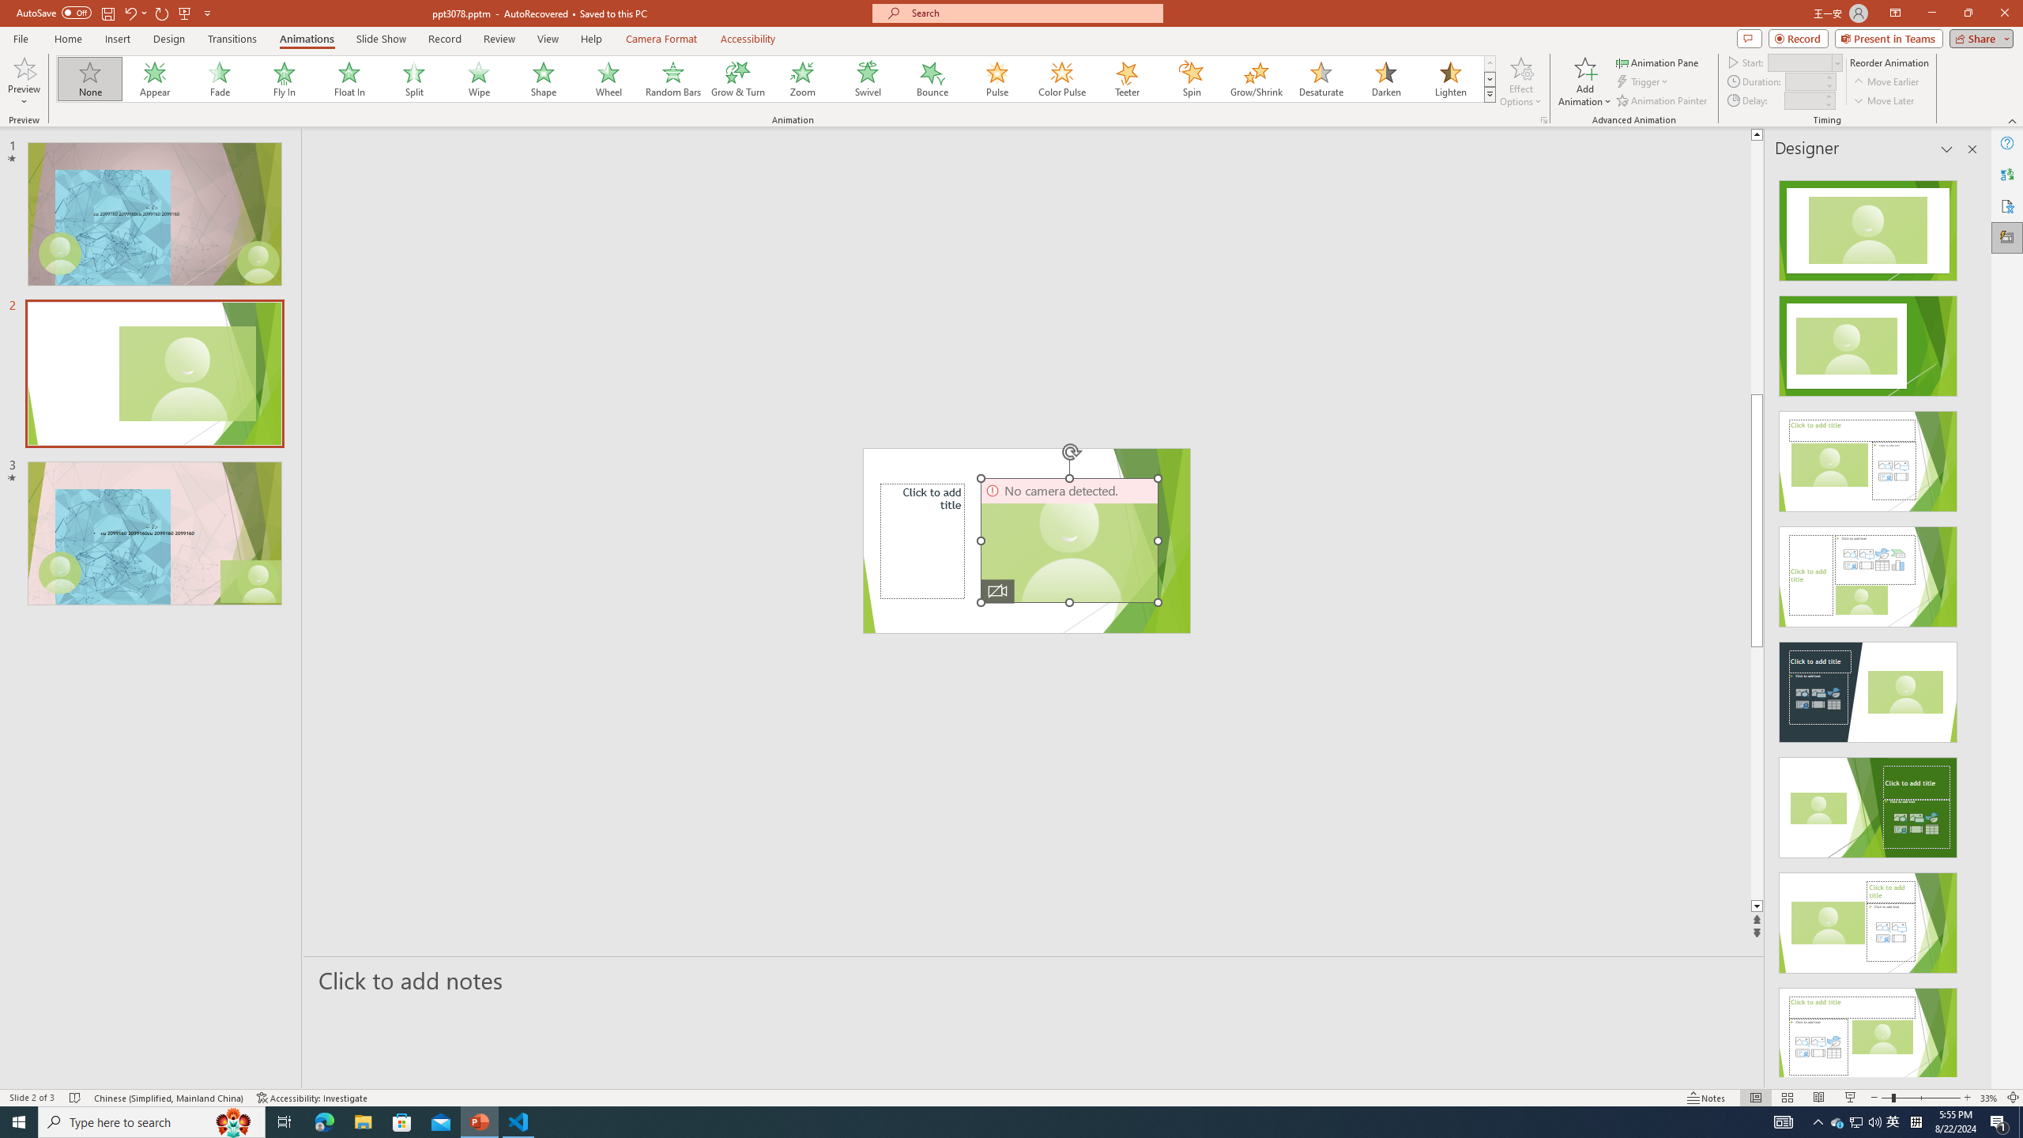 This screenshot has height=1138, width=2023. What do you see at coordinates (1385, 79) in the screenshot?
I see `Darken` at bounding box center [1385, 79].